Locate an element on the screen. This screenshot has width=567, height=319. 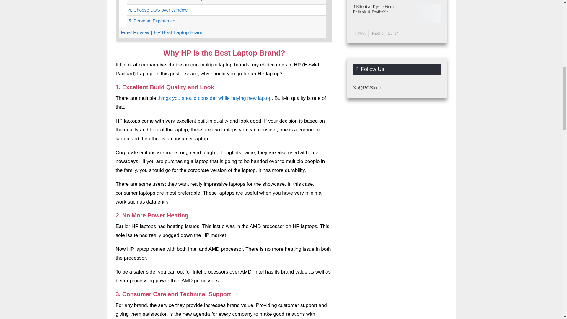
things you should consider while buying new laptop is located at coordinates (214, 98).